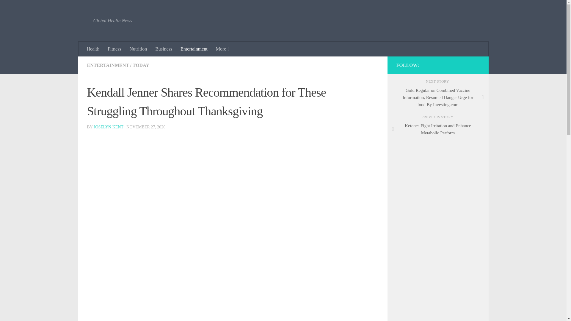  Describe the element at coordinates (138, 49) in the screenshot. I see `Nutrition` at that location.